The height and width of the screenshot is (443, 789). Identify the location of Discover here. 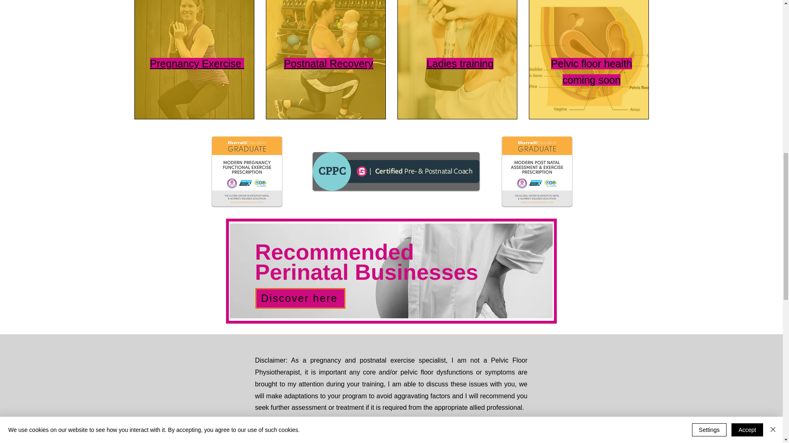
(300, 298).